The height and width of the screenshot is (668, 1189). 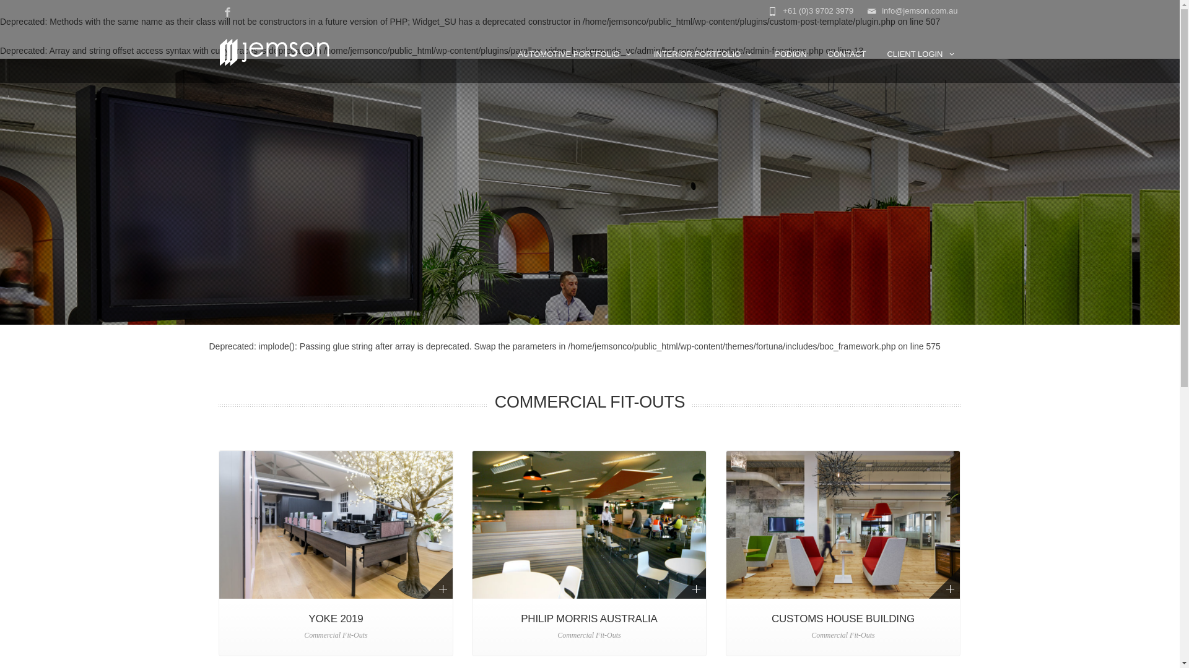 What do you see at coordinates (790, 53) in the screenshot?
I see `PODION` at bounding box center [790, 53].